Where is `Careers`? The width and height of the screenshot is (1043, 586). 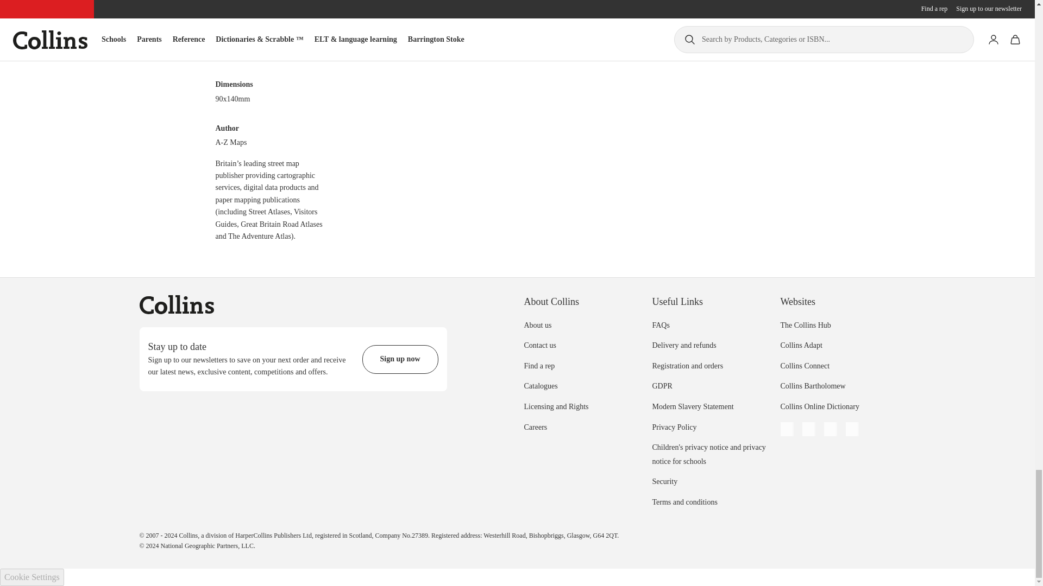
Careers is located at coordinates (535, 426).